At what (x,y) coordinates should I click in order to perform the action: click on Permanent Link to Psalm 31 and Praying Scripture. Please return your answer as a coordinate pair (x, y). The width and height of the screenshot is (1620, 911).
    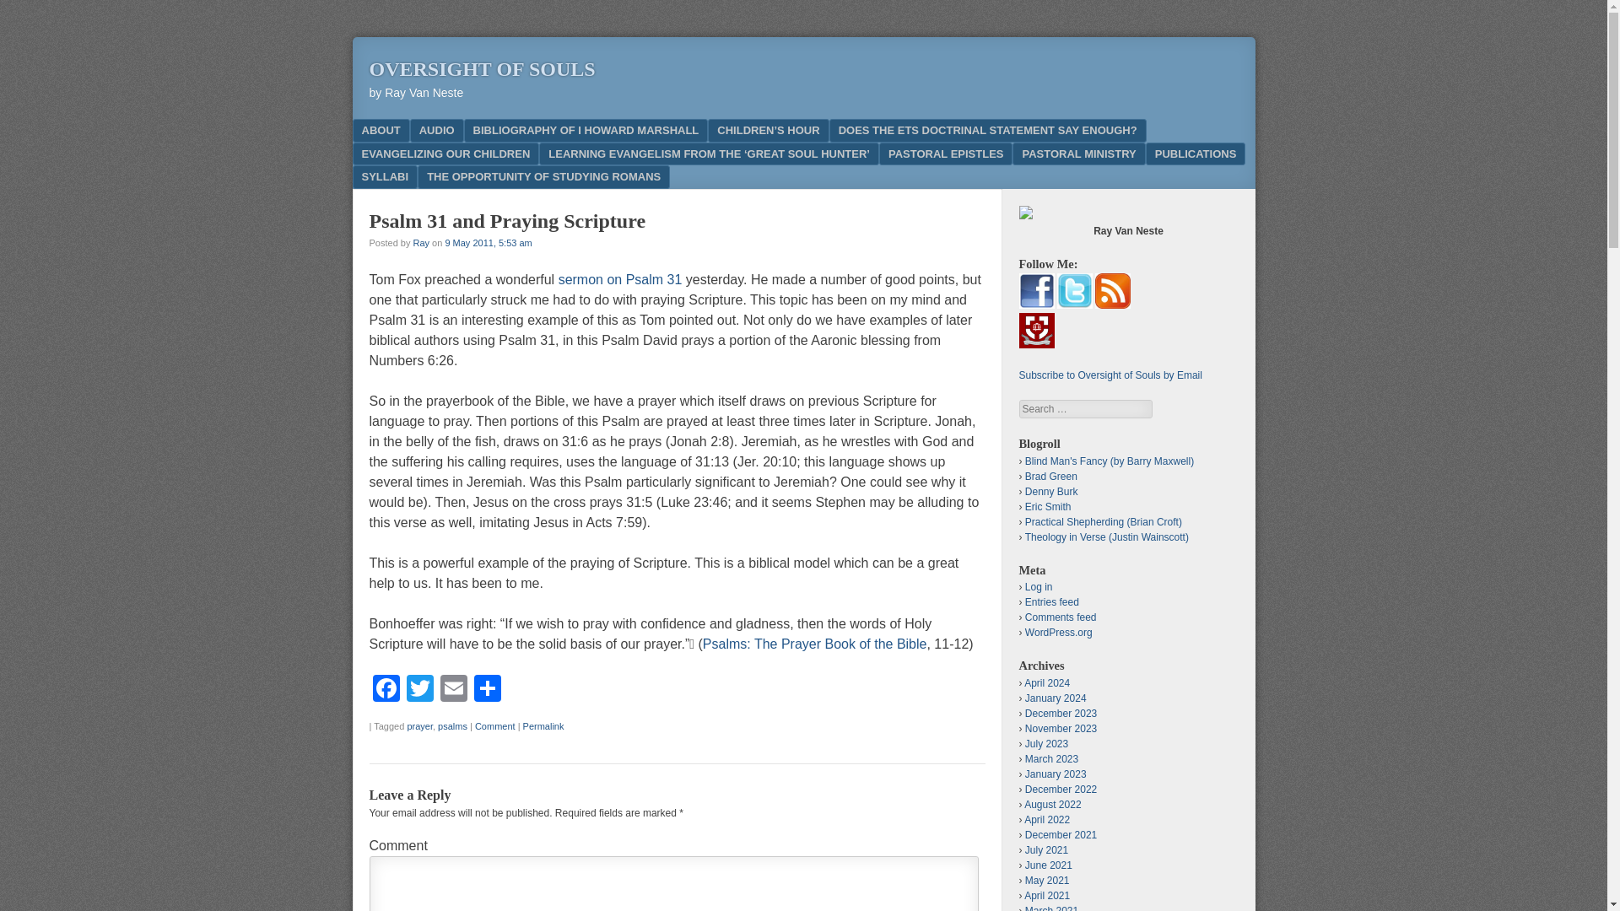
    Looking at the image, I should click on (543, 726).